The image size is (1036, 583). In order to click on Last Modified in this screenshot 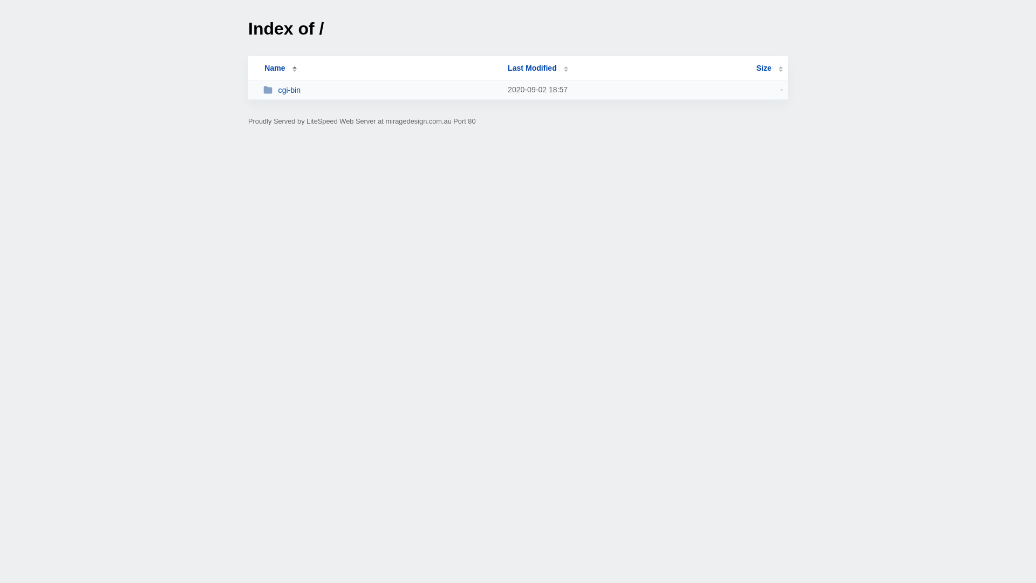, I will do `click(538, 68)`.